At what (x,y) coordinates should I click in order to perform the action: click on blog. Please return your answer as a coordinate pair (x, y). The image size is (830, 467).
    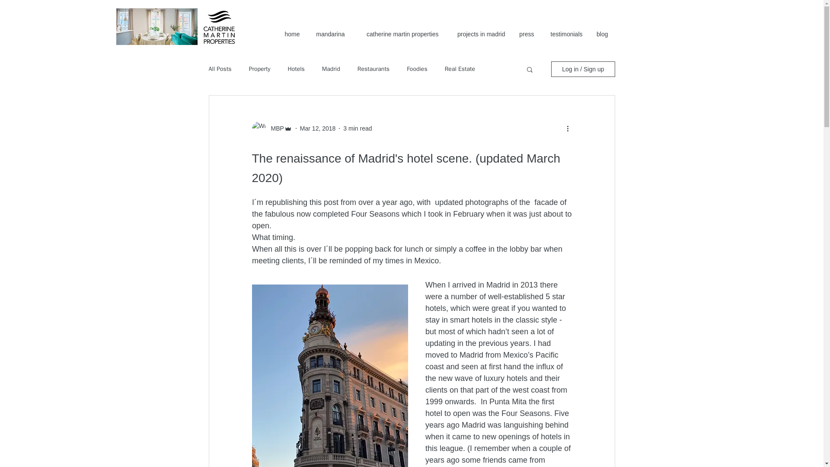
    Looking at the image, I should click on (601, 34).